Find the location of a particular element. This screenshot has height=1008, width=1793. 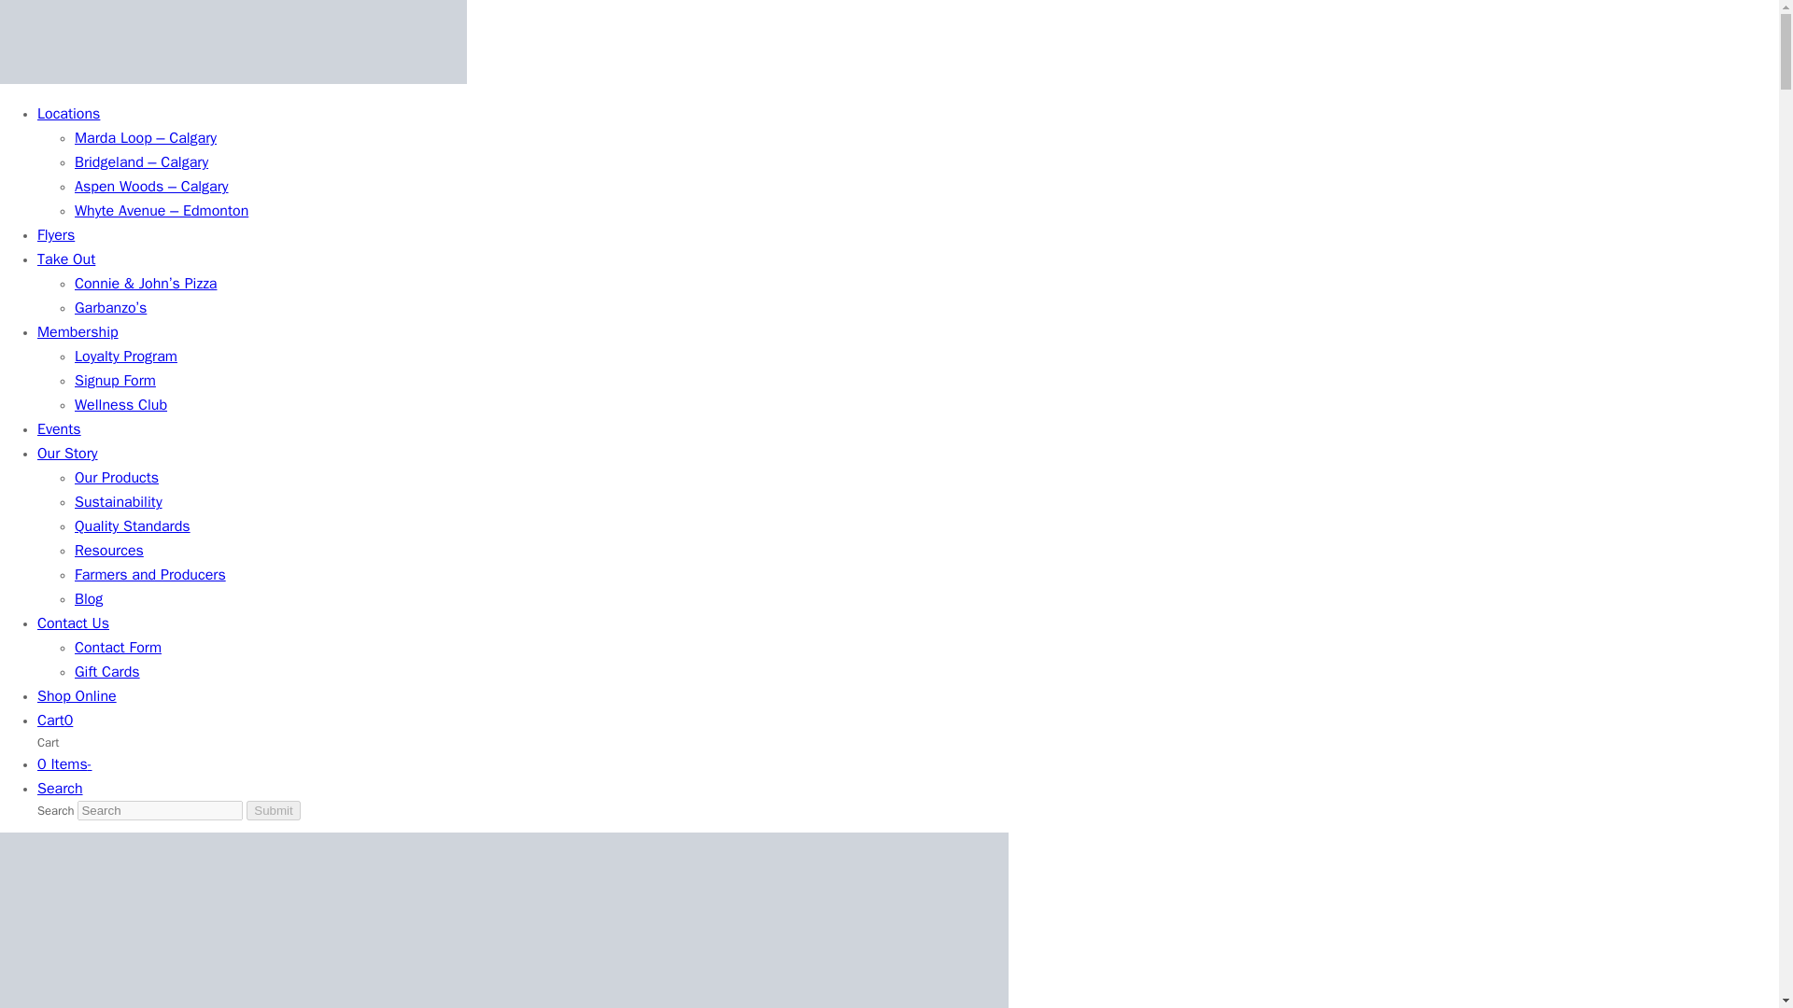

Our Story is located at coordinates (67, 454).